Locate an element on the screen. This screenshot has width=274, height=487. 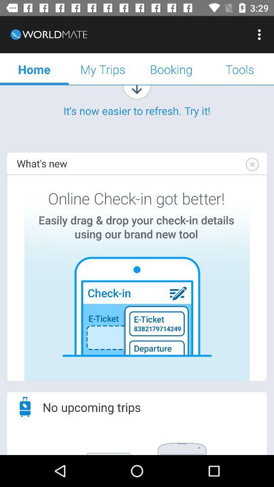
flip until my trips app is located at coordinates (102, 69).